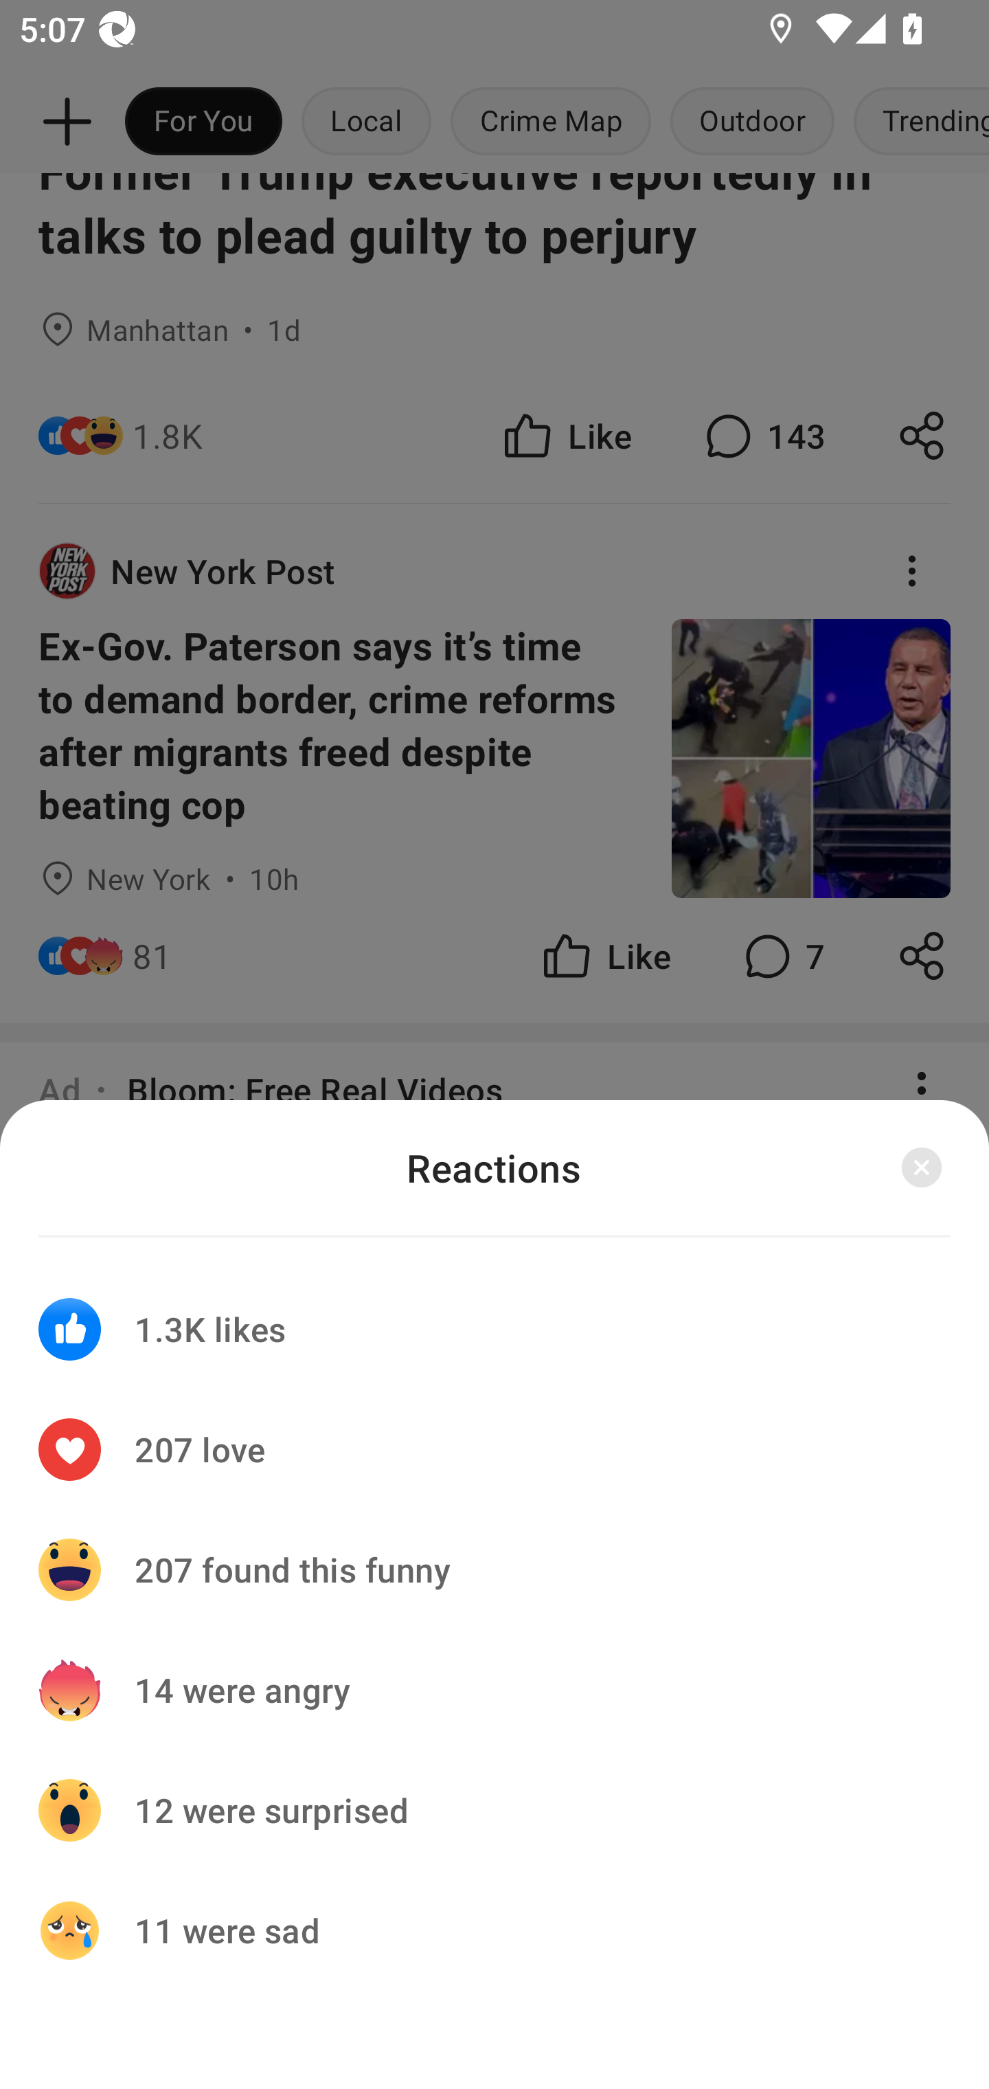 This screenshot has width=989, height=2089. I want to click on 207 love, so click(494, 1449).